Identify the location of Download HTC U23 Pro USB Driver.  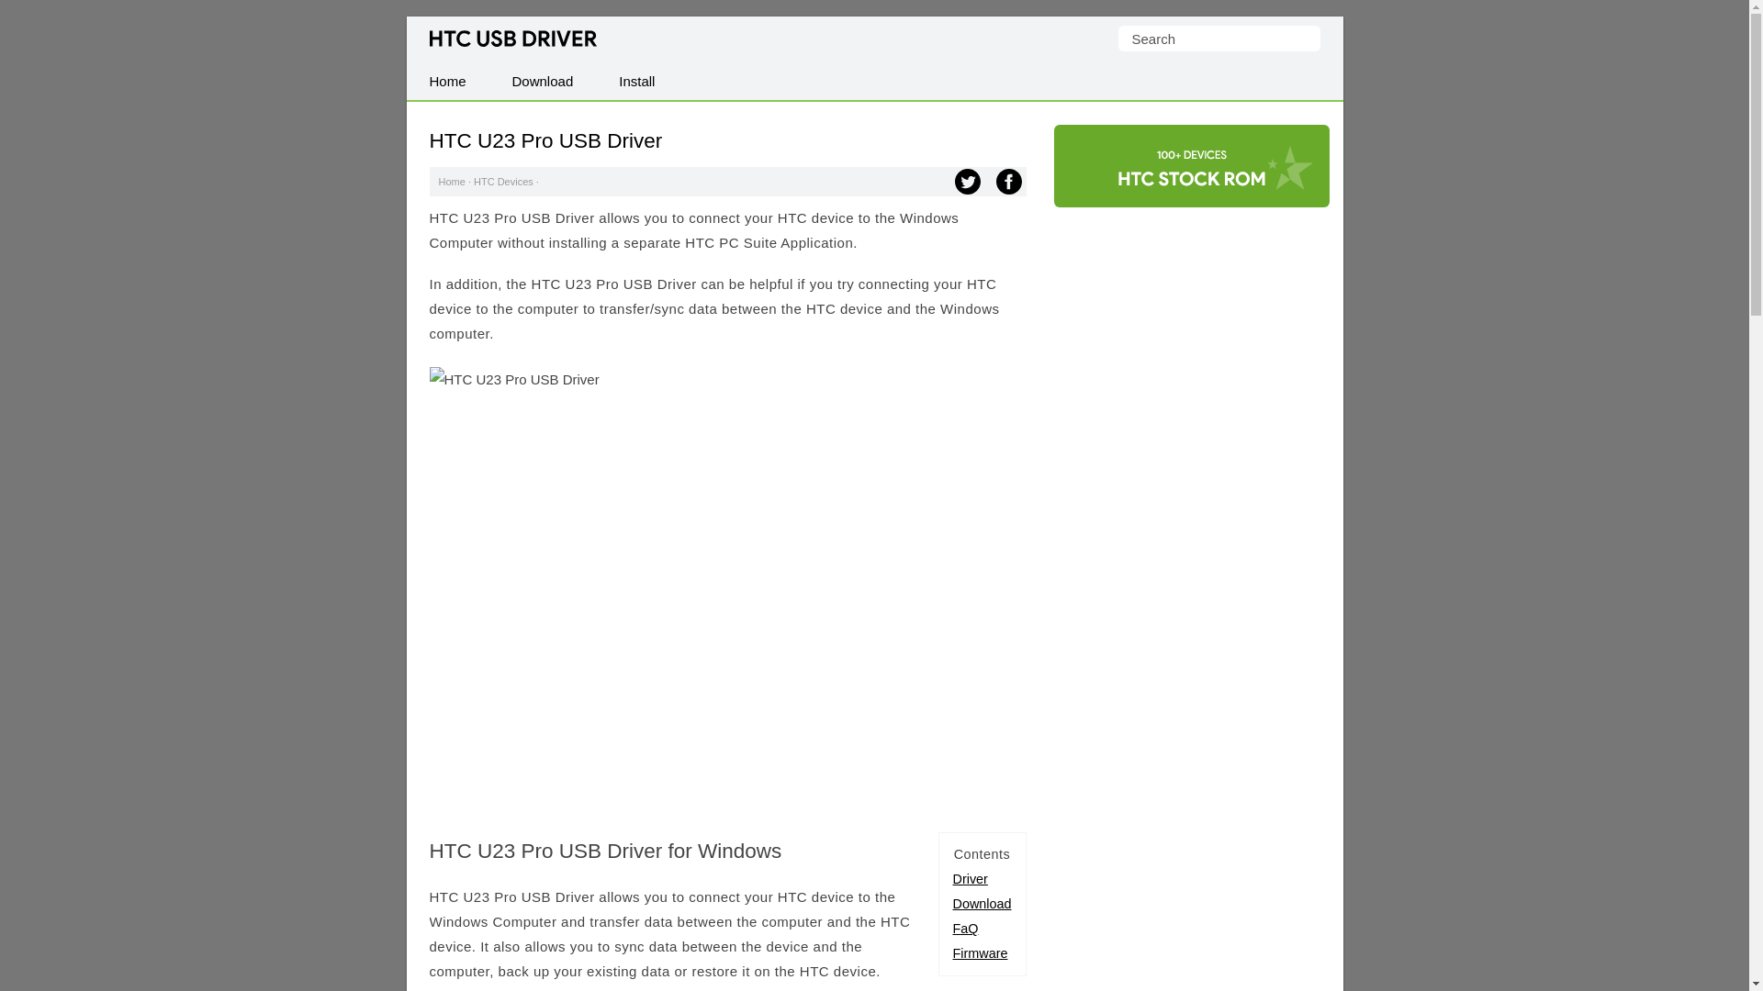
(983, 903).